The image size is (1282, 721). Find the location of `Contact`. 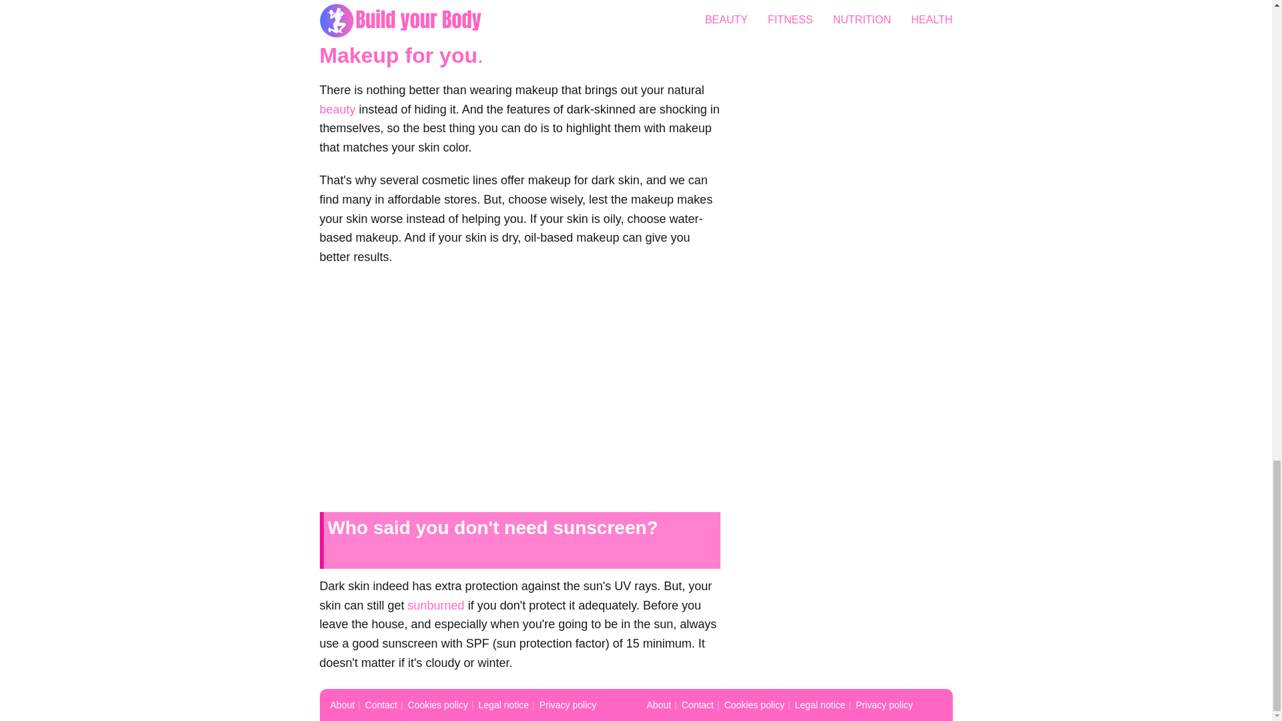

Contact is located at coordinates (698, 704).